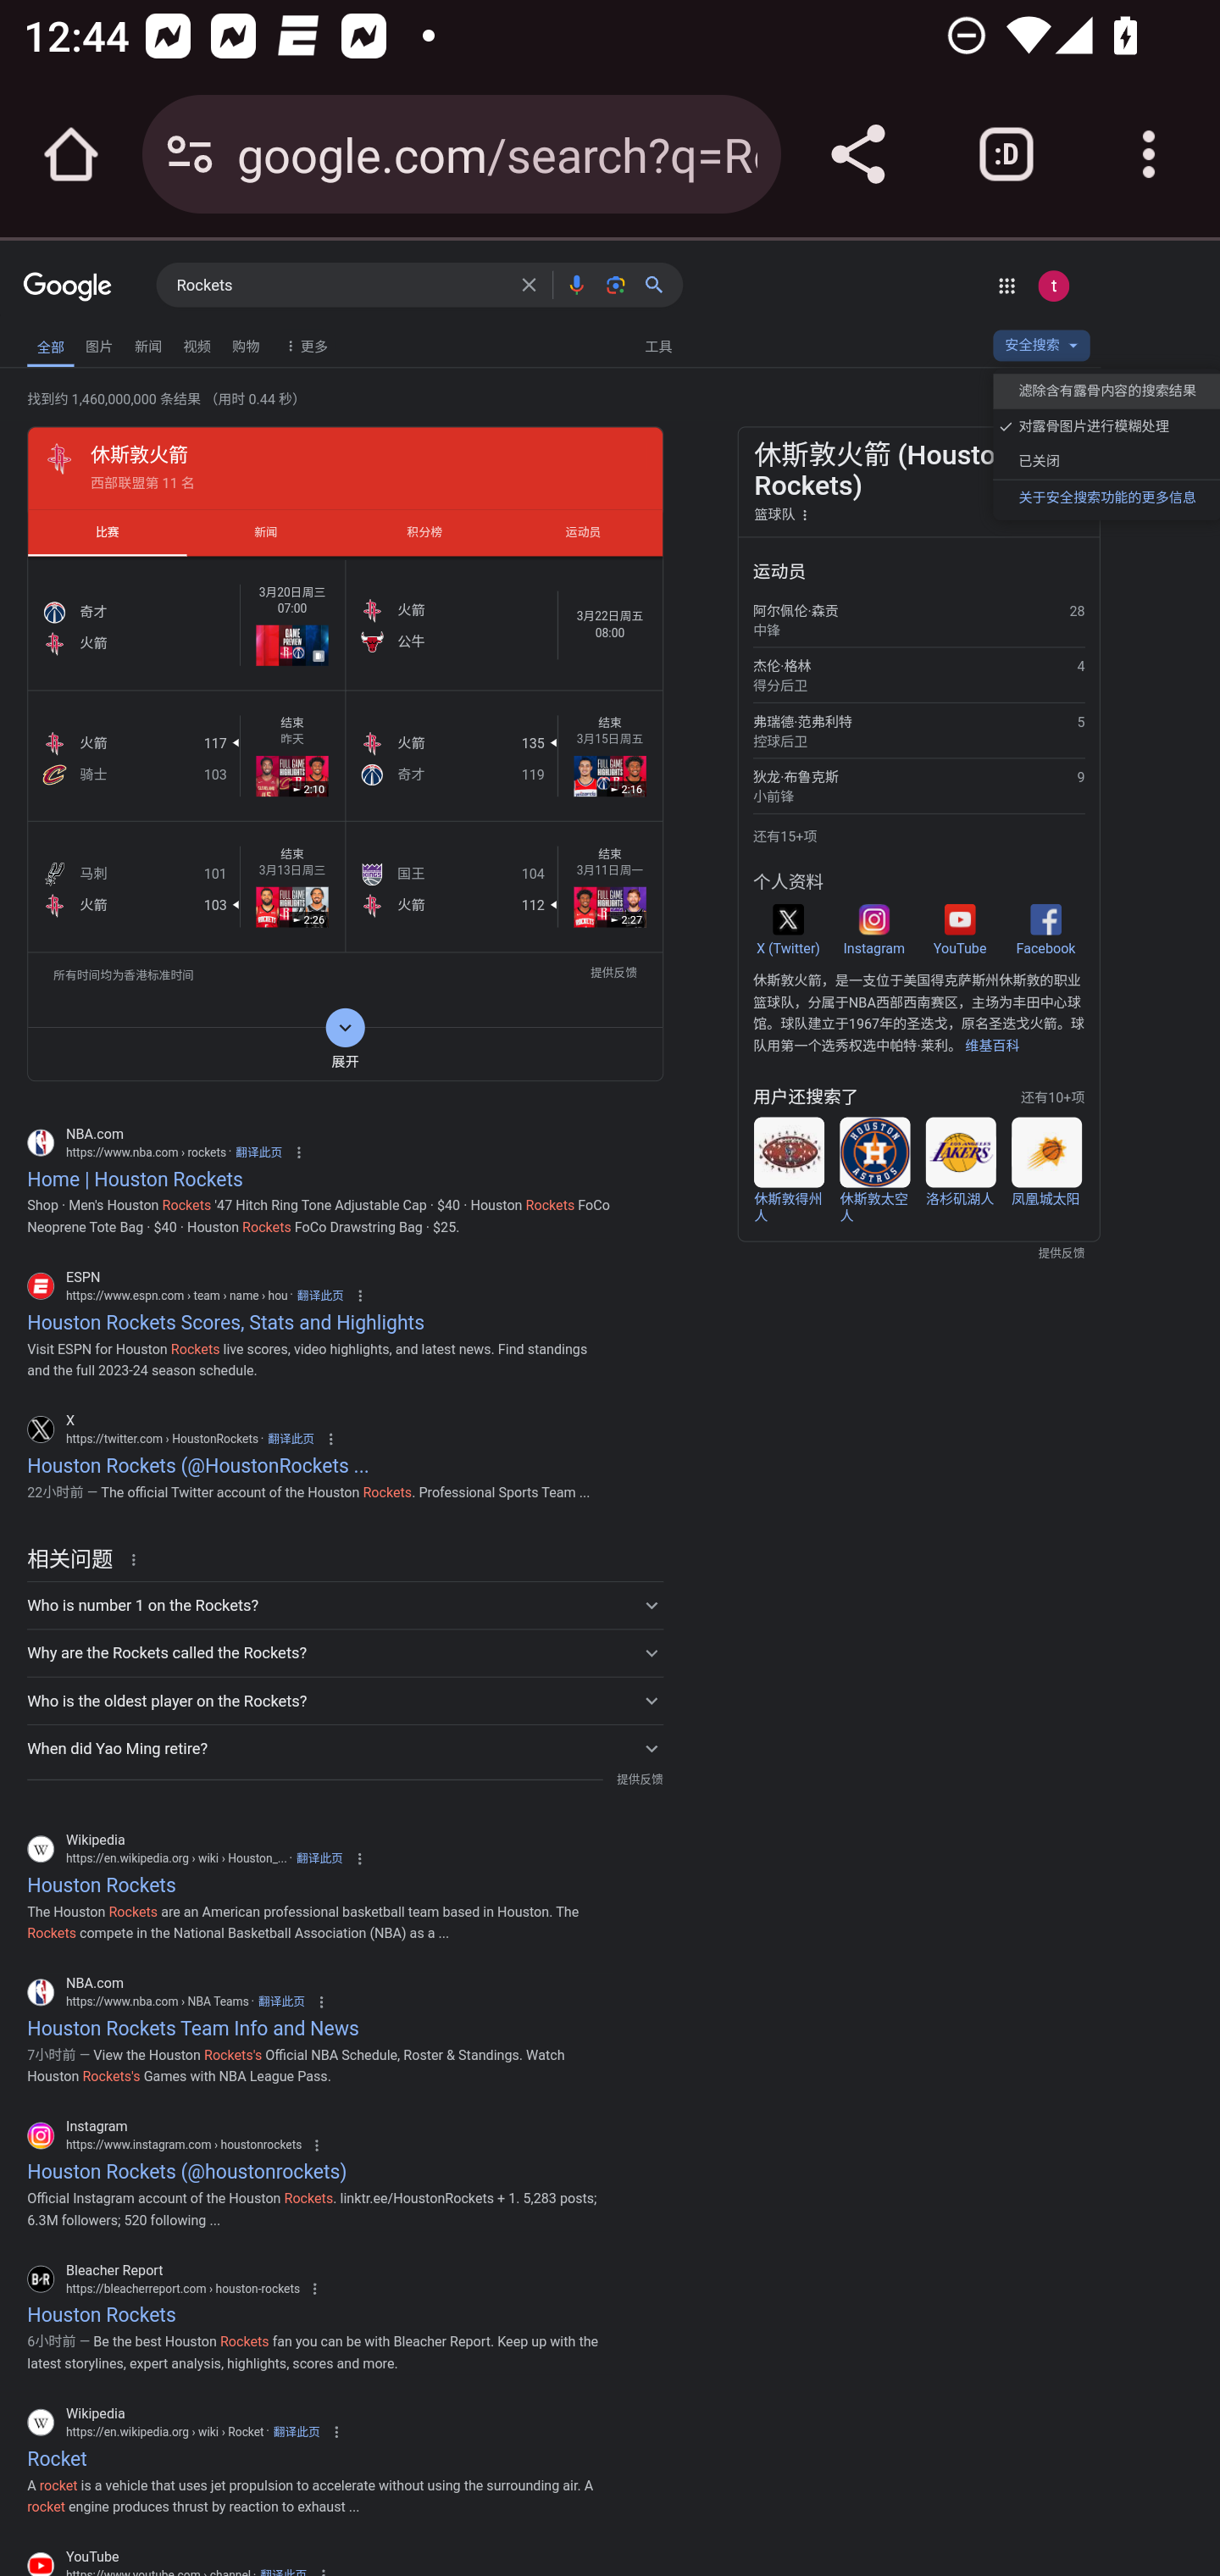 This screenshot has height=2576, width=1220. What do you see at coordinates (1149, 154) in the screenshot?
I see `Customize and control Google Chrome` at bounding box center [1149, 154].